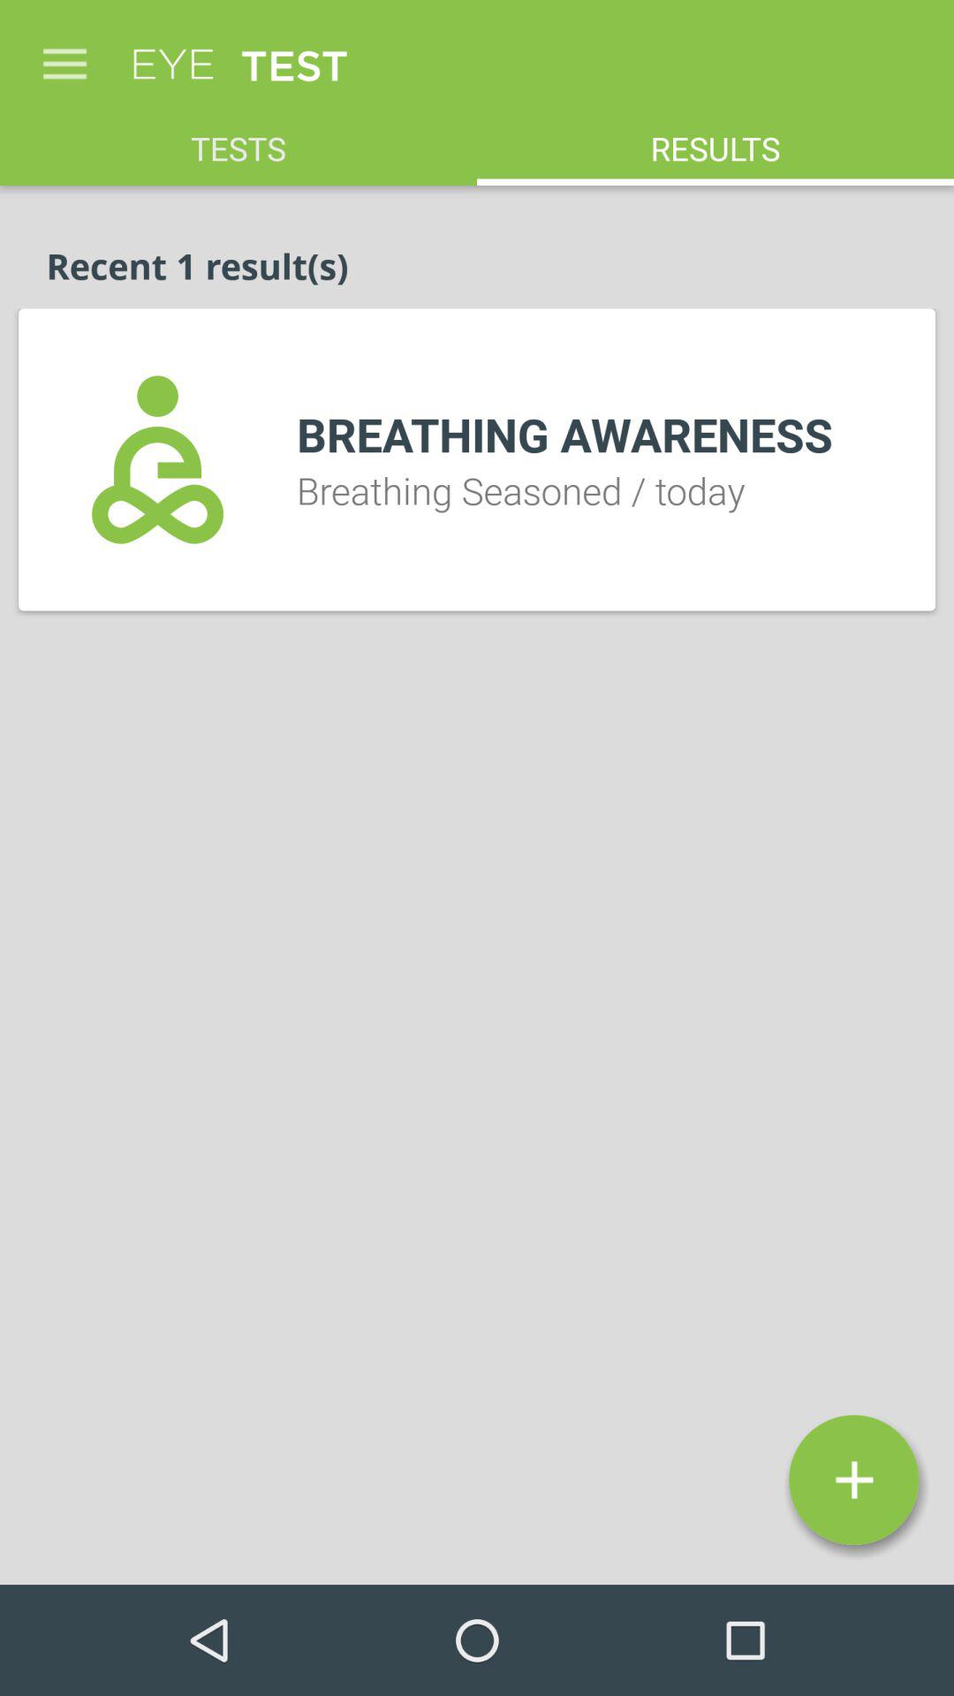  I want to click on turn off item above the recent 1 result, so click(238, 140).